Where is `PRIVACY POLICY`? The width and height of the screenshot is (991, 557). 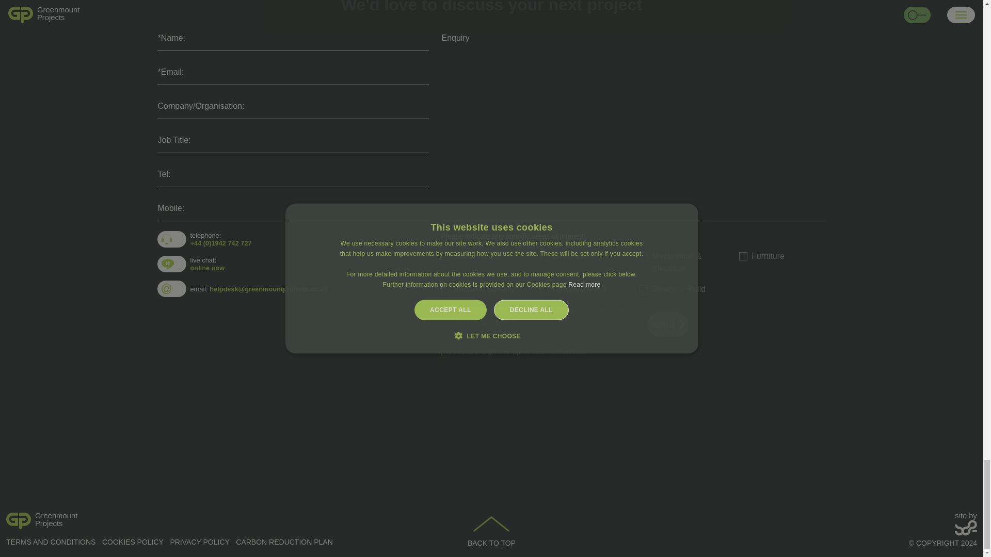
PRIVACY POLICY is located at coordinates (199, 542).